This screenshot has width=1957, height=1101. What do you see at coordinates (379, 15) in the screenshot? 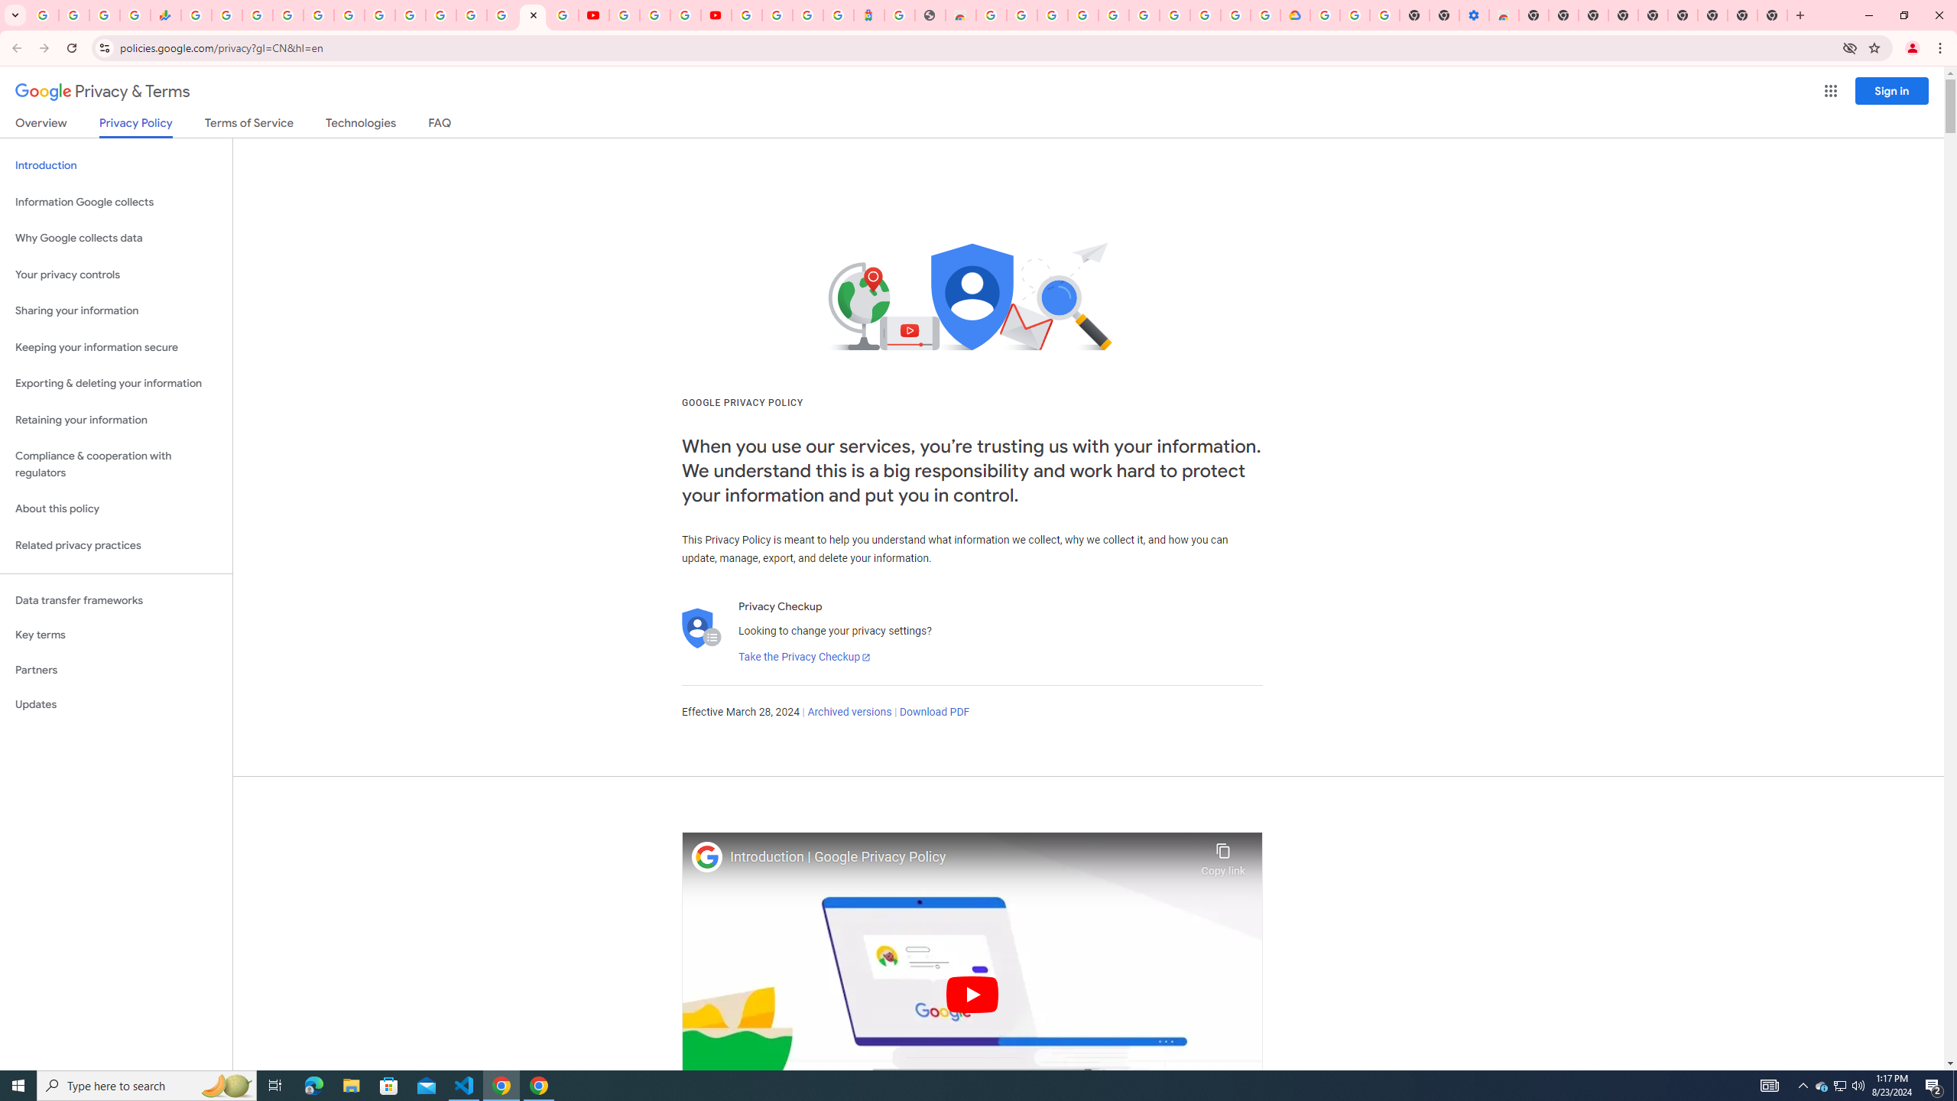
I see `Android TV Policies and Guidelines - Transparency Center` at bounding box center [379, 15].